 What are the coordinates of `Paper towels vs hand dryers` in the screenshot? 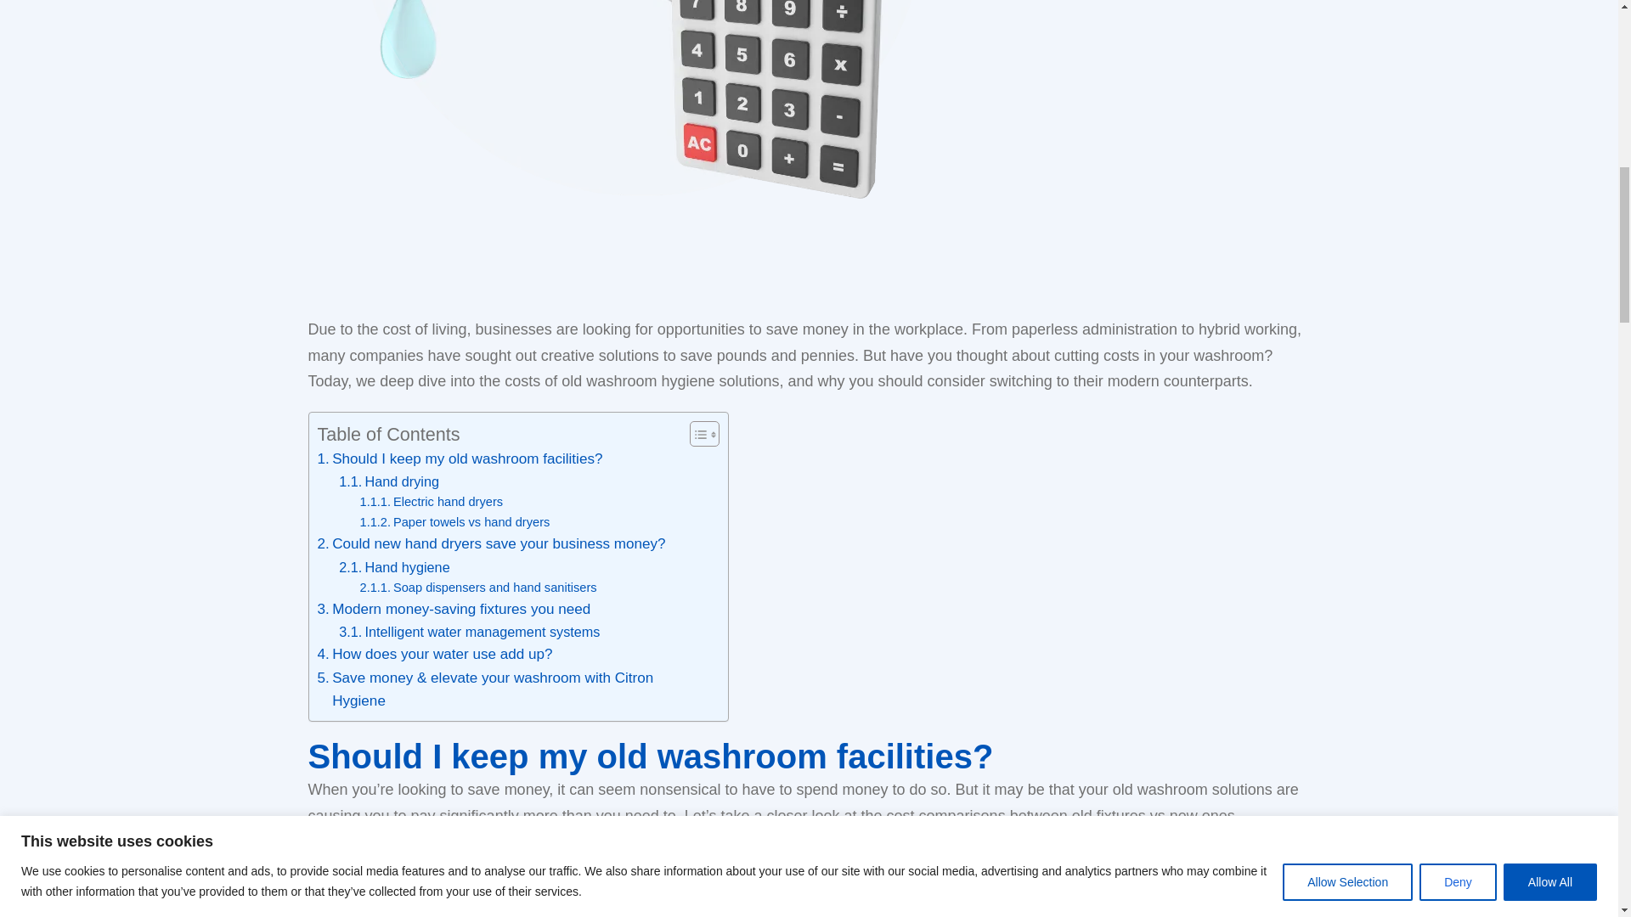 It's located at (455, 522).